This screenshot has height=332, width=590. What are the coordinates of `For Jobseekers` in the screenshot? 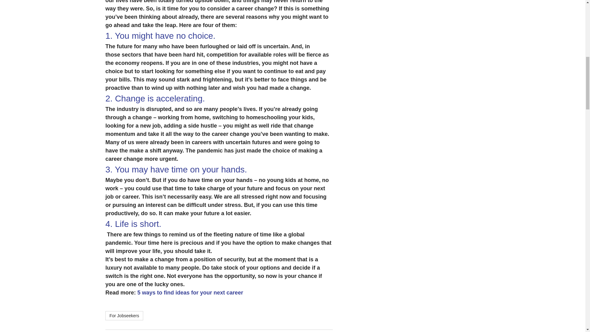 It's located at (124, 315).